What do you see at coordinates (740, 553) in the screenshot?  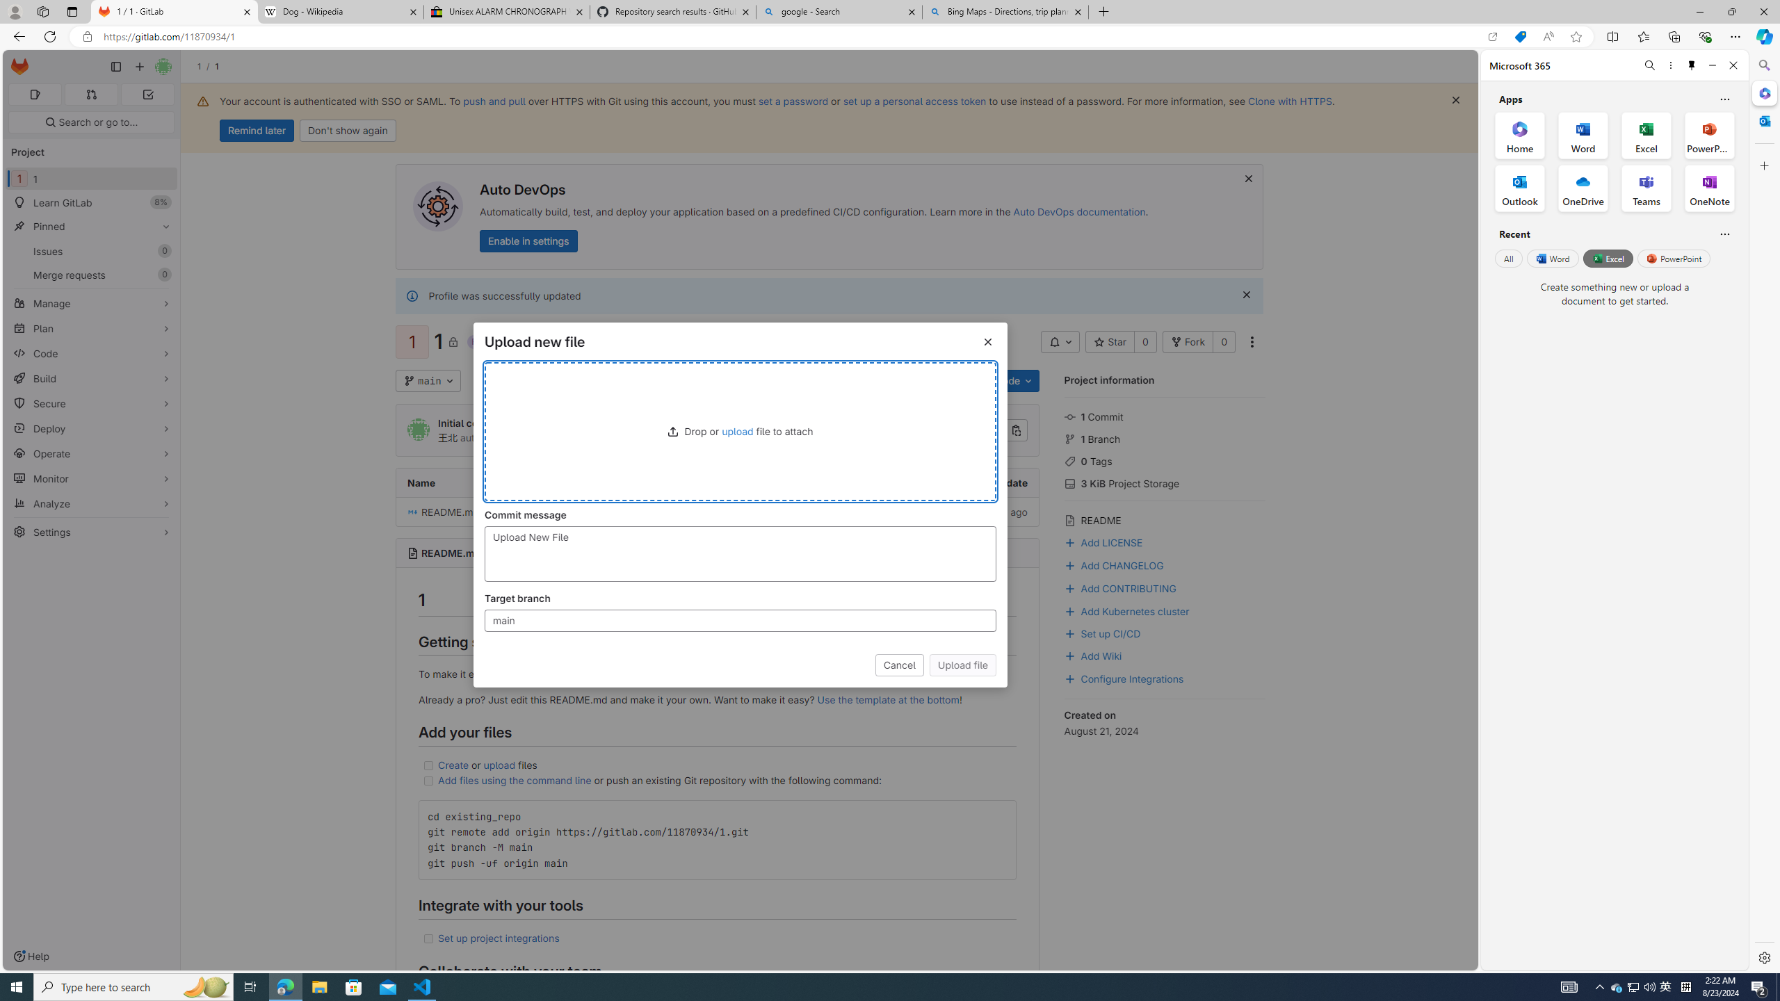 I see `AutomationID: __BVID__785` at bounding box center [740, 553].